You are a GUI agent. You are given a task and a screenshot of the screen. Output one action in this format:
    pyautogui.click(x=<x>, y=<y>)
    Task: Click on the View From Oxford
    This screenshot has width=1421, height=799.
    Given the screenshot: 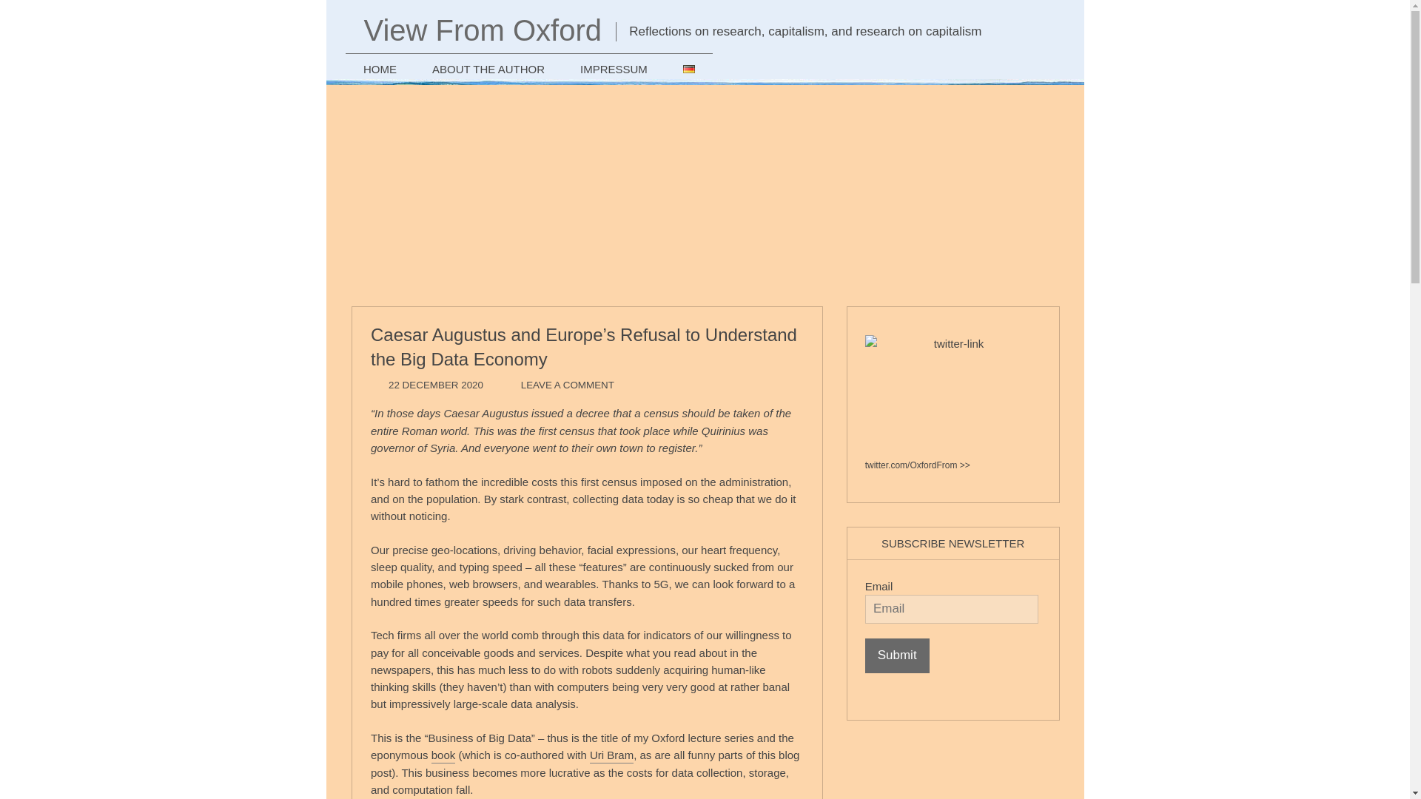 What is the action you would take?
    pyautogui.click(x=483, y=30)
    